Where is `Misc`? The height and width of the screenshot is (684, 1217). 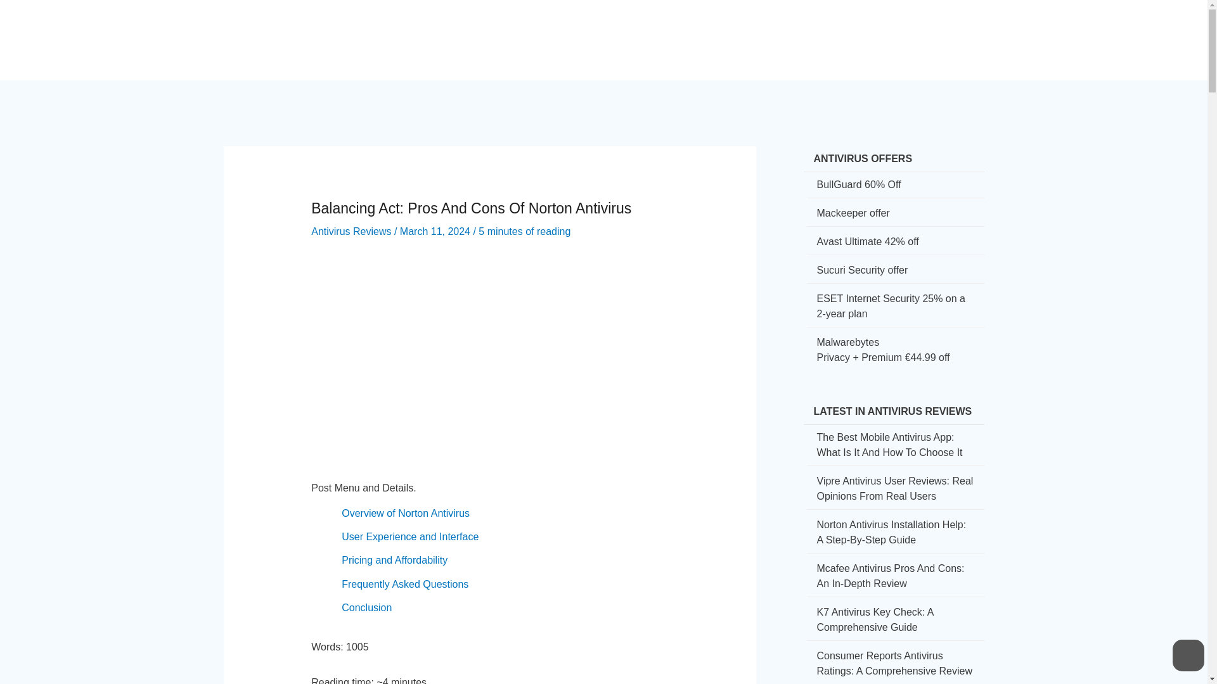 Misc is located at coordinates (938, 29).